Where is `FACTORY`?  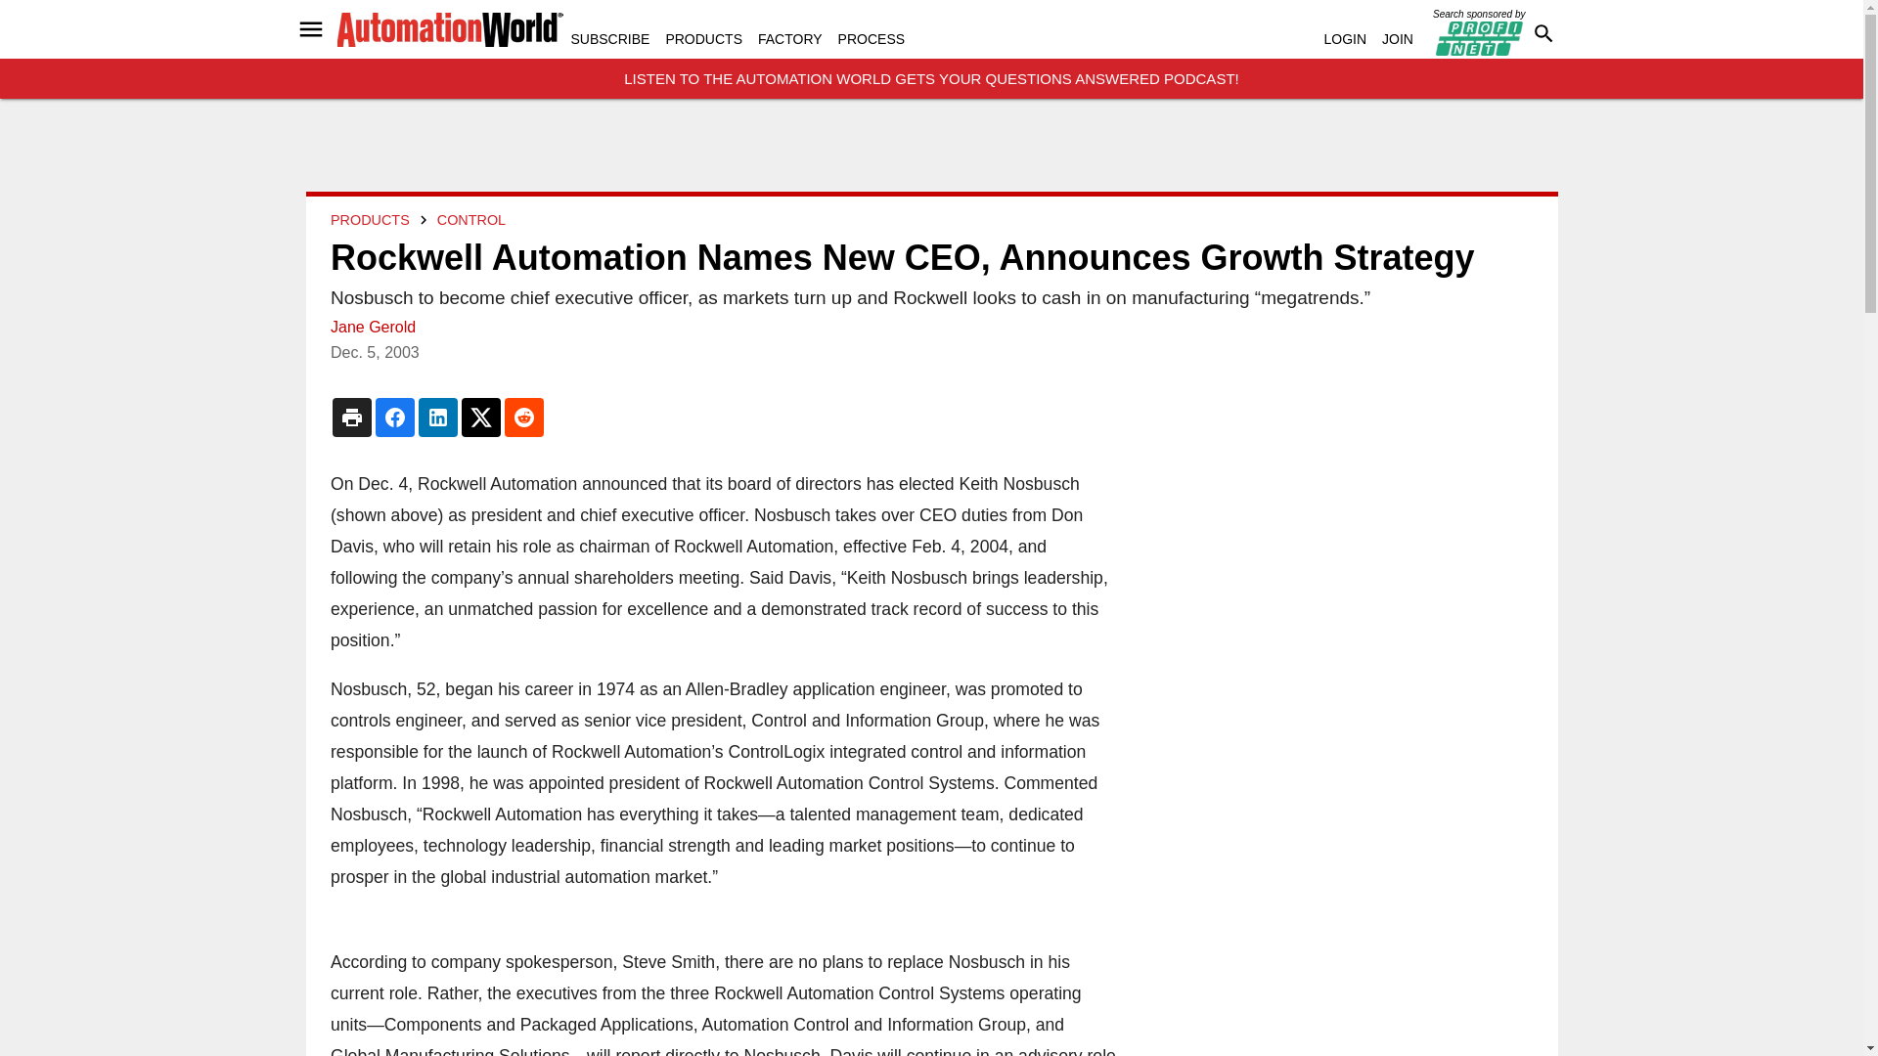
FACTORY is located at coordinates (790, 39).